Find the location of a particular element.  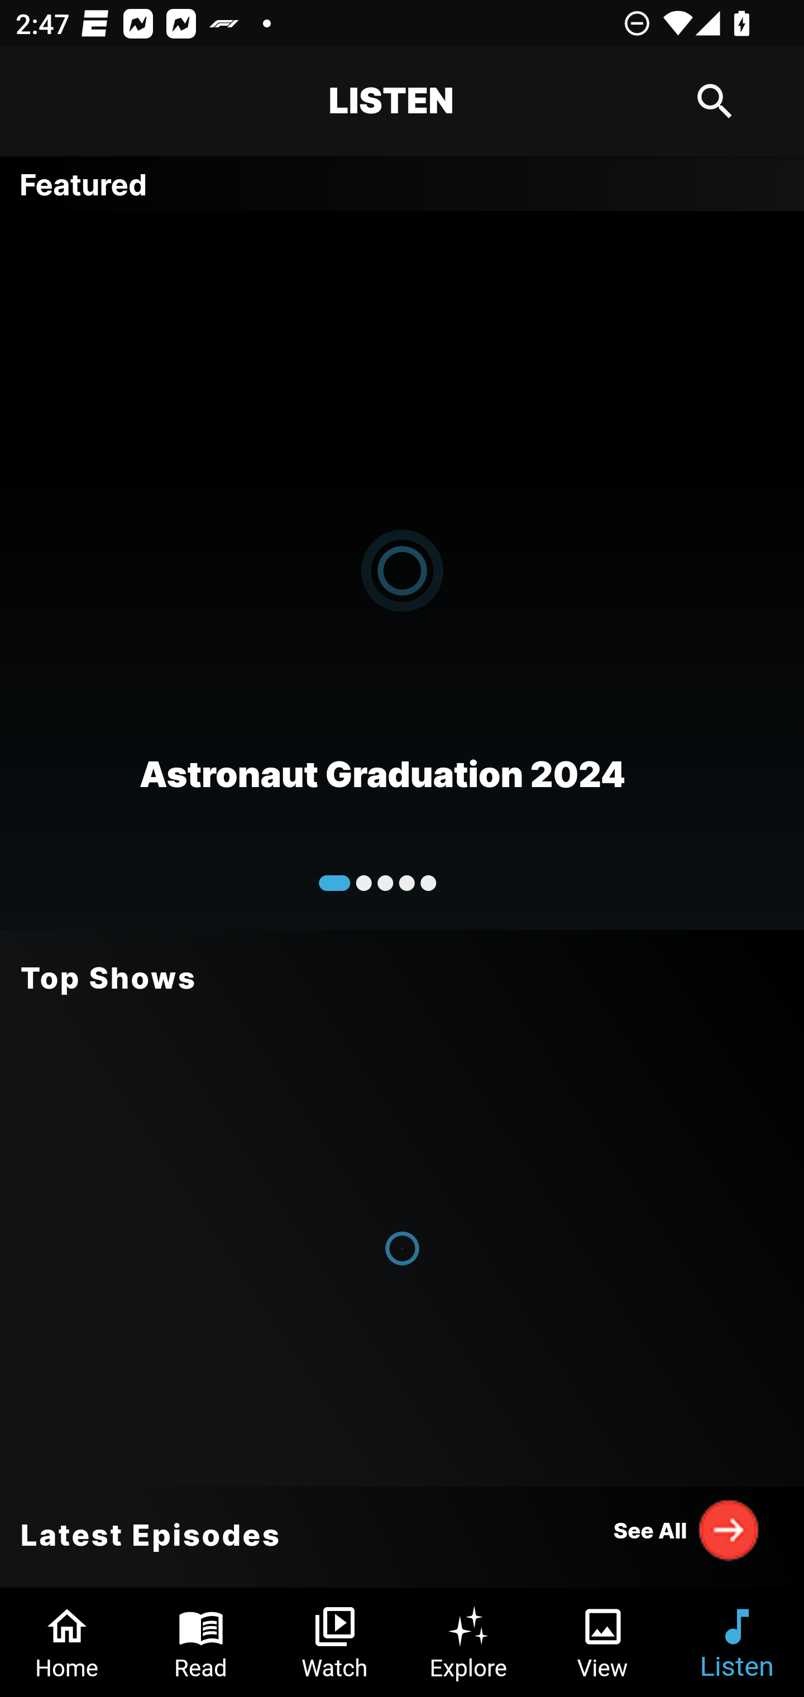

Home
Tab 1 of 6 is located at coordinates (67, 1642).